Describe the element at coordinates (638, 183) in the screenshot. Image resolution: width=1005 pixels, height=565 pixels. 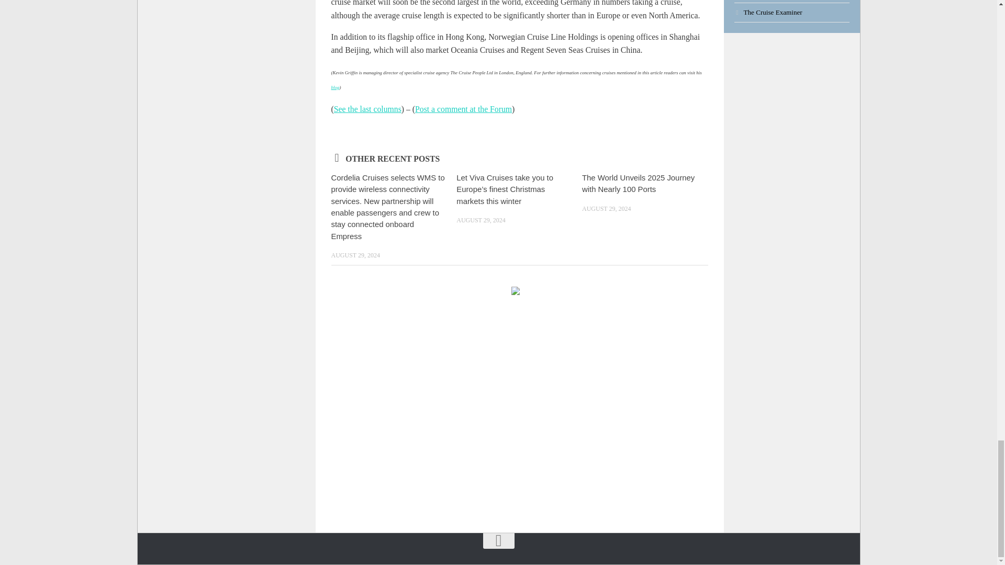
I see `The World Unveils 2025 Journey with Nearly 100 Ports` at that location.